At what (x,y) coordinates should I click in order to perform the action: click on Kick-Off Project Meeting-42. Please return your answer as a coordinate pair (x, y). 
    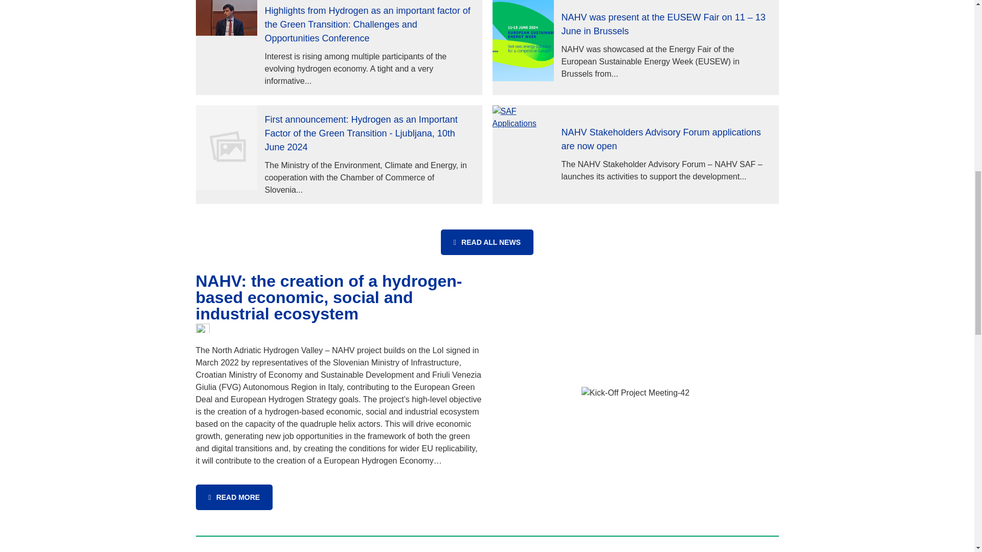
    Looking at the image, I should click on (635, 393).